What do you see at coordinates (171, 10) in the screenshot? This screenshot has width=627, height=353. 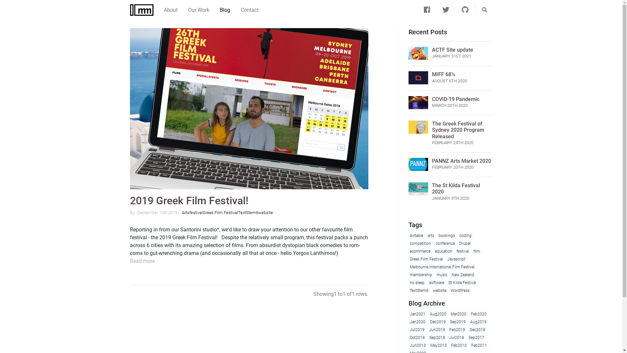 I see `About` at bounding box center [171, 10].